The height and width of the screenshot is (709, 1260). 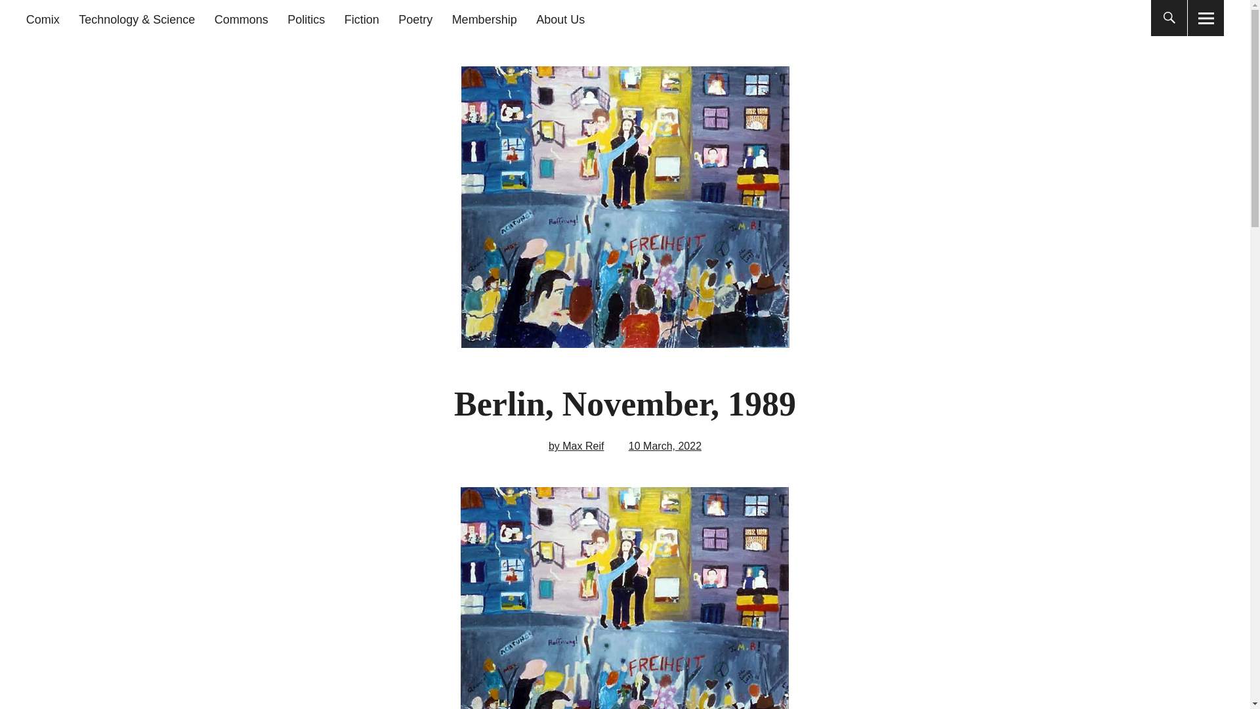 I want to click on Fiction, so click(x=361, y=20).